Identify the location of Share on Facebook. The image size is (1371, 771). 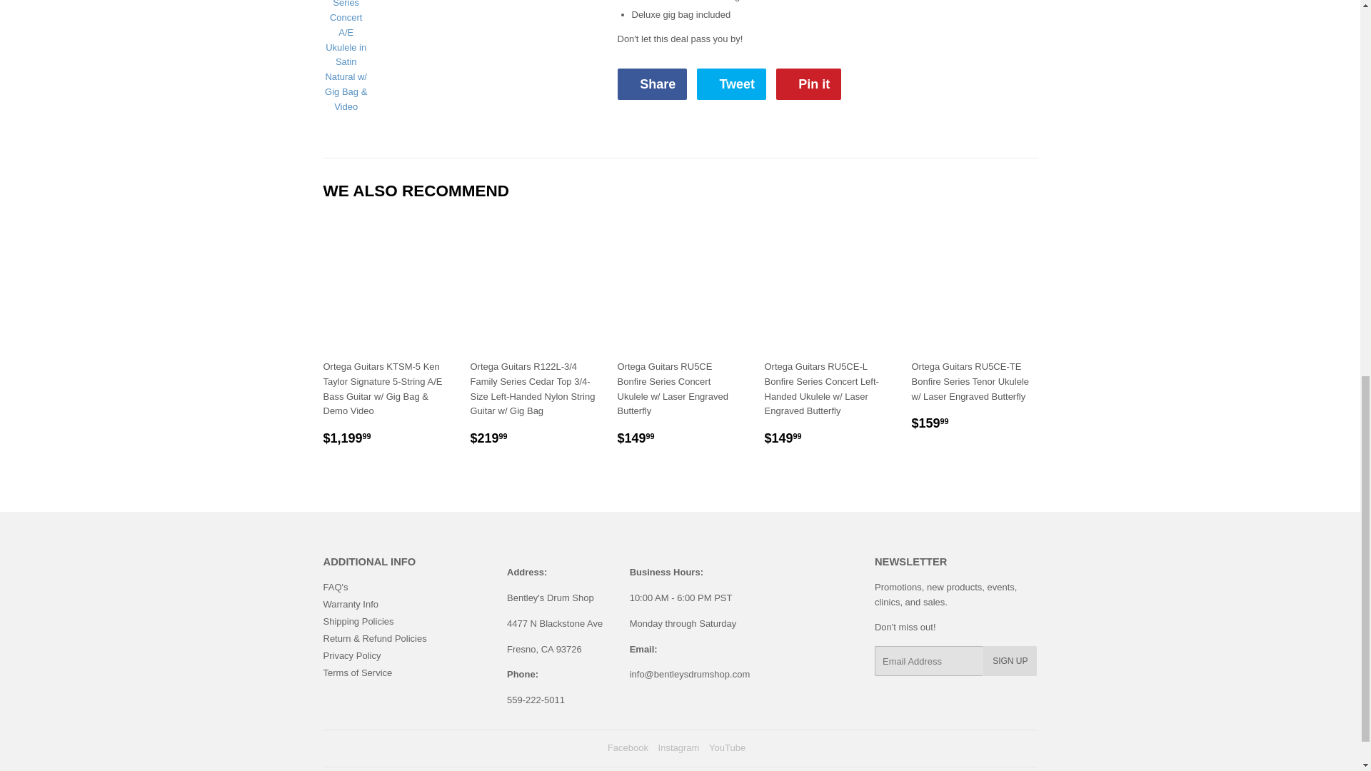
(651, 84).